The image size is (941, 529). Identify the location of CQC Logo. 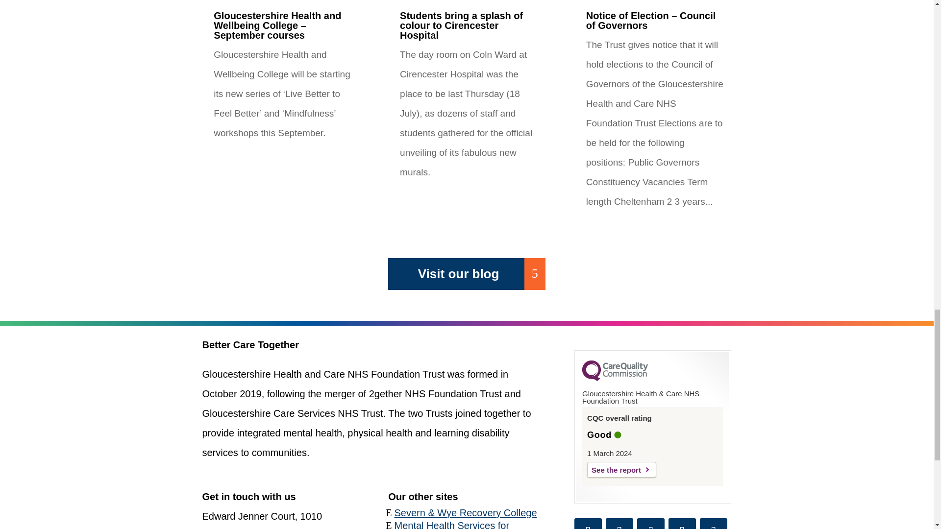
(615, 378).